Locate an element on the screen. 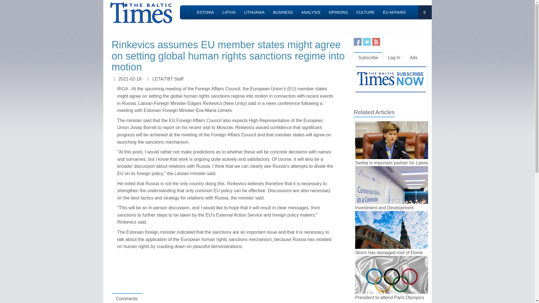 The height and width of the screenshot is (303, 539). BUSINESS is located at coordinates (283, 12).